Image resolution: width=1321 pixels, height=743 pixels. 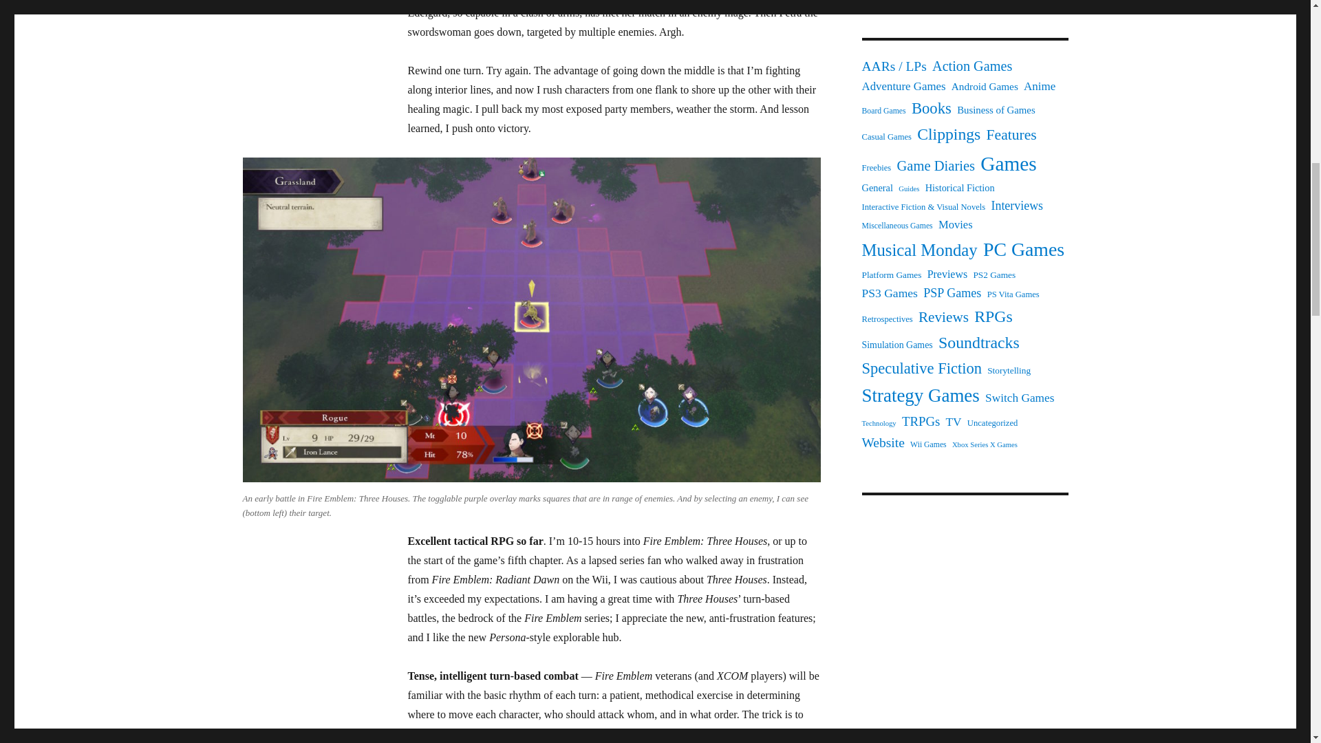 What do you see at coordinates (931, 109) in the screenshot?
I see `Books` at bounding box center [931, 109].